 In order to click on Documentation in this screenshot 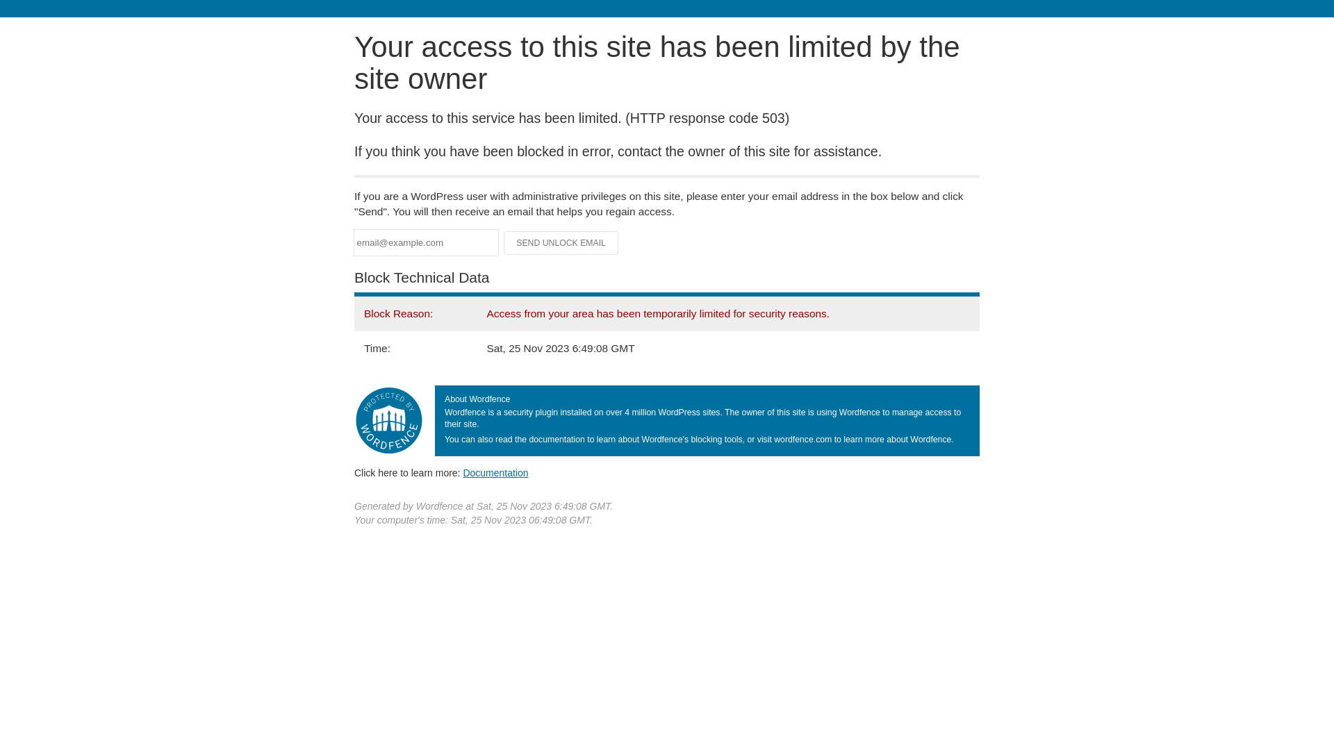, I will do `click(495, 473)`.